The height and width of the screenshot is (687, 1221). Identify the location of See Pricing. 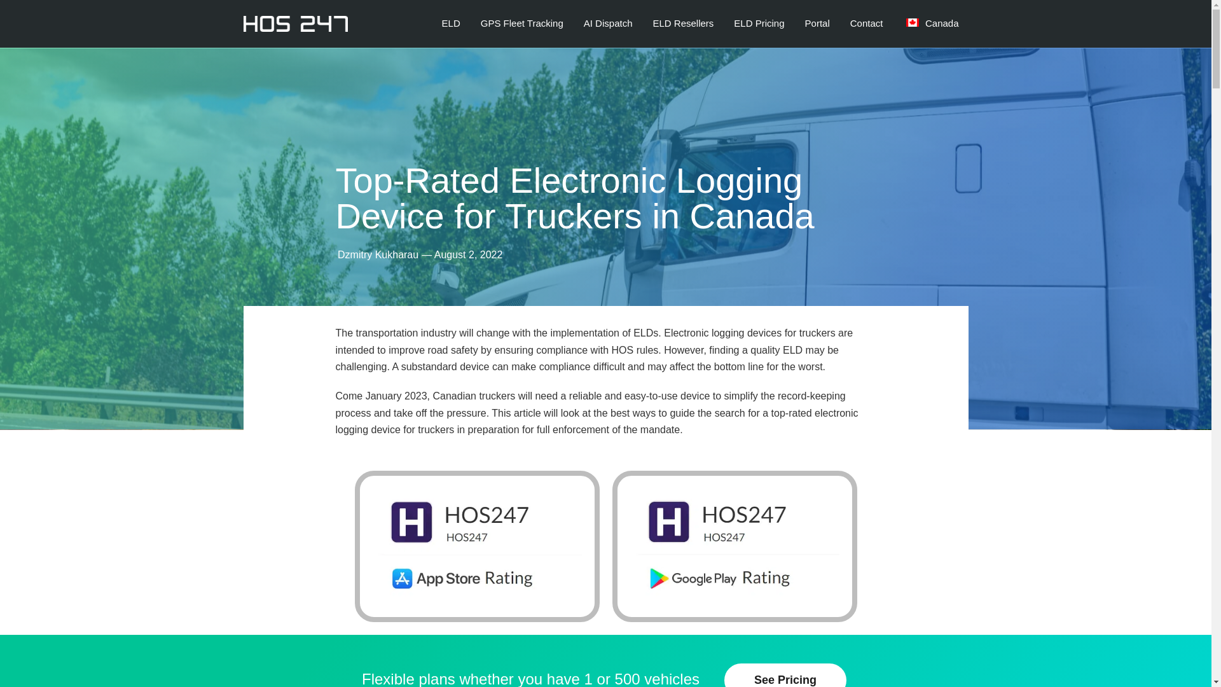
(785, 676).